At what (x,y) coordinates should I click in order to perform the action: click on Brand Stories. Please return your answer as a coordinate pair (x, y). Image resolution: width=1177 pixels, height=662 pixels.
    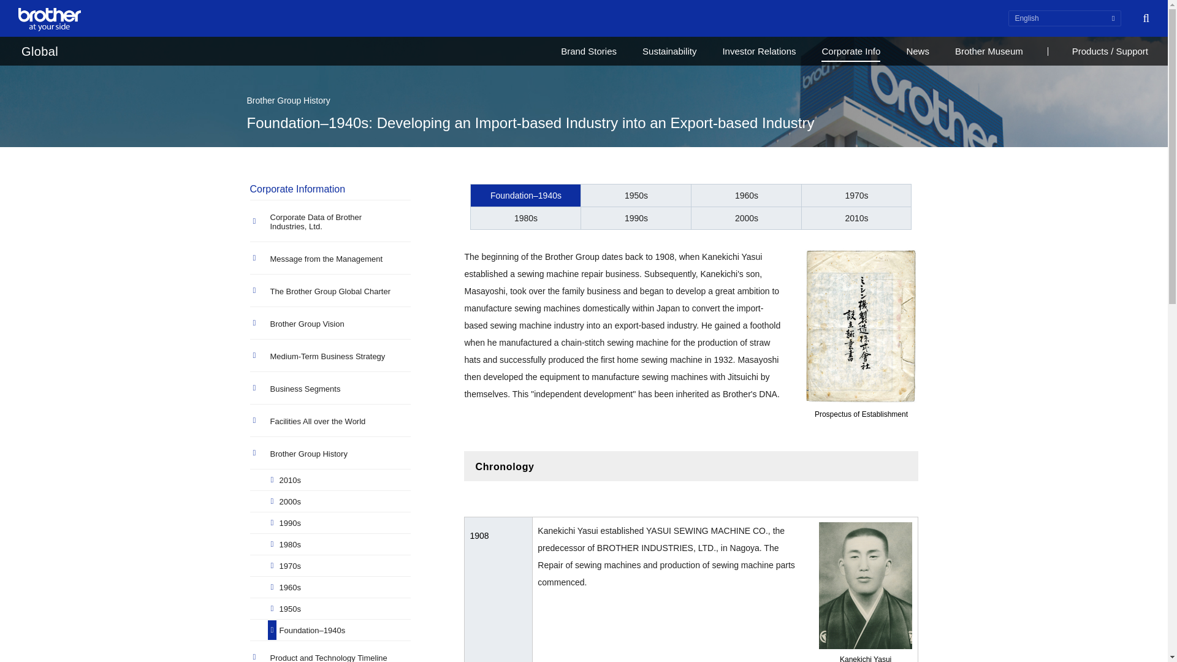
    Looking at the image, I should click on (588, 51).